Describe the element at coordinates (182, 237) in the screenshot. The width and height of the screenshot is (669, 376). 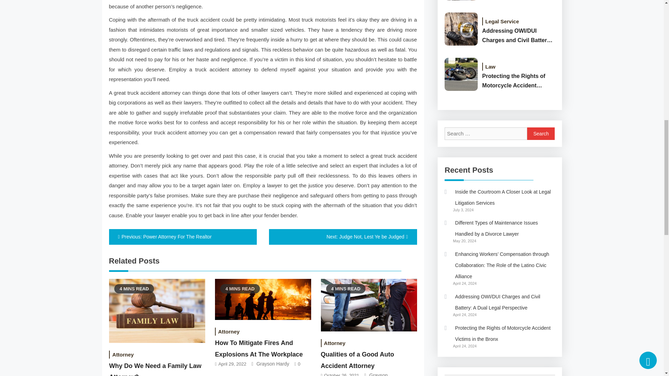
I see `Previous: Power Attorney For The Realtor` at that location.